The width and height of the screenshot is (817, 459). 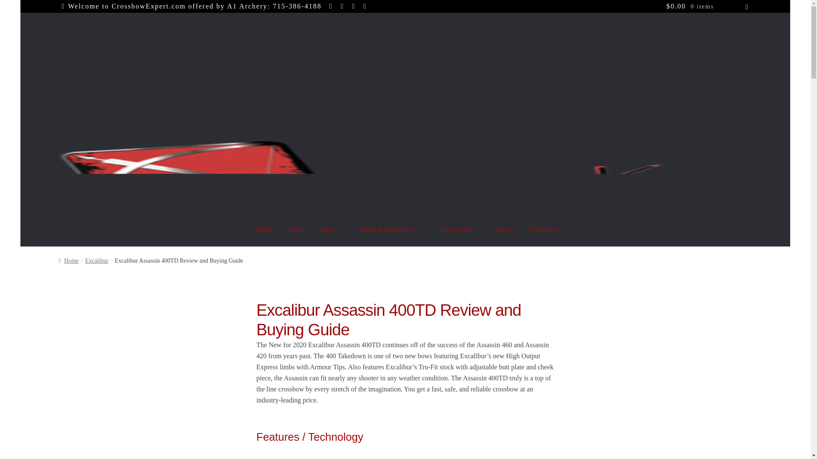 I want to click on Home, so click(x=264, y=229).